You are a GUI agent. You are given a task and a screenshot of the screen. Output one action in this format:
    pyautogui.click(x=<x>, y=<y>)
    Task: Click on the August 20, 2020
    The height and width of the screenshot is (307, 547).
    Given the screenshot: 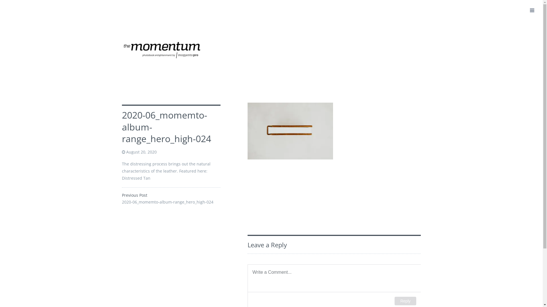 What is the action you would take?
    pyautogui.click(x=141, y=152)
    